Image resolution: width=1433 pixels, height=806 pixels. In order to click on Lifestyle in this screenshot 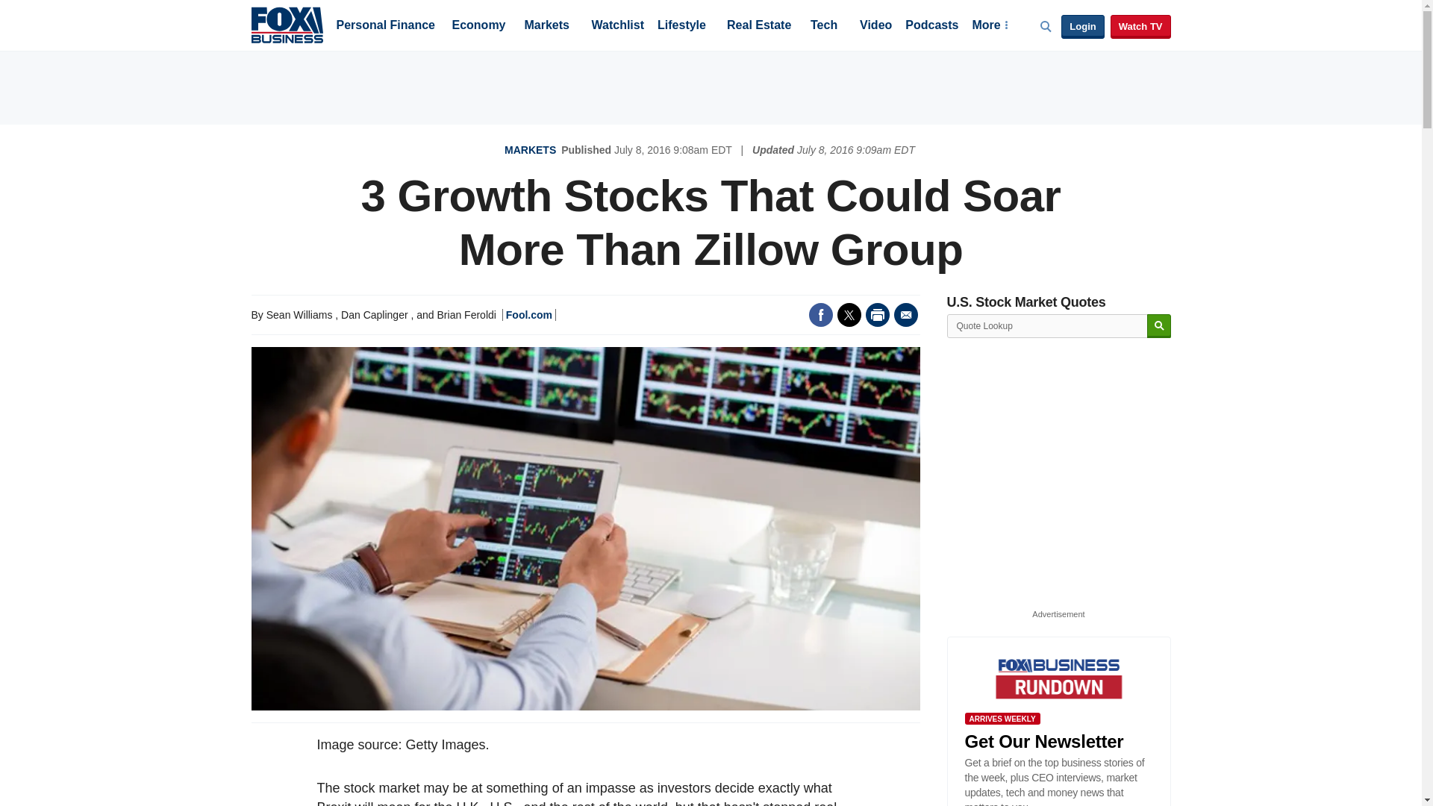, I will do `click(682, 26)`.